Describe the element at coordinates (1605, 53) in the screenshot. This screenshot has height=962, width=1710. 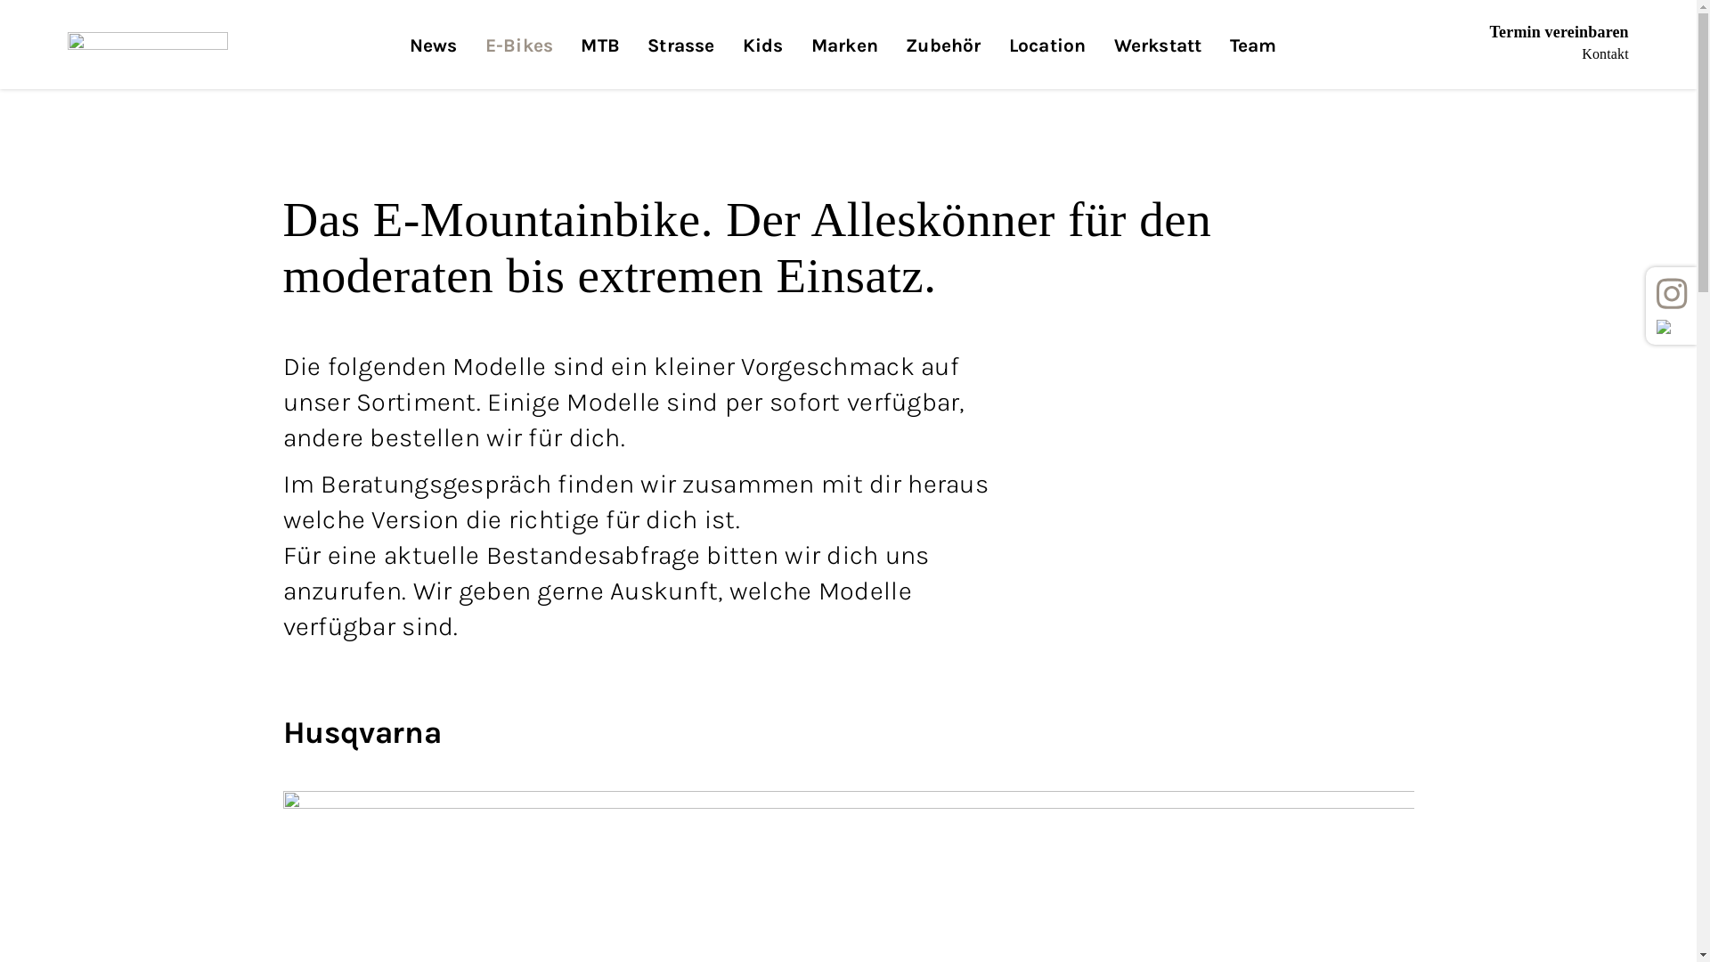
I see `Kontakt` at that location.